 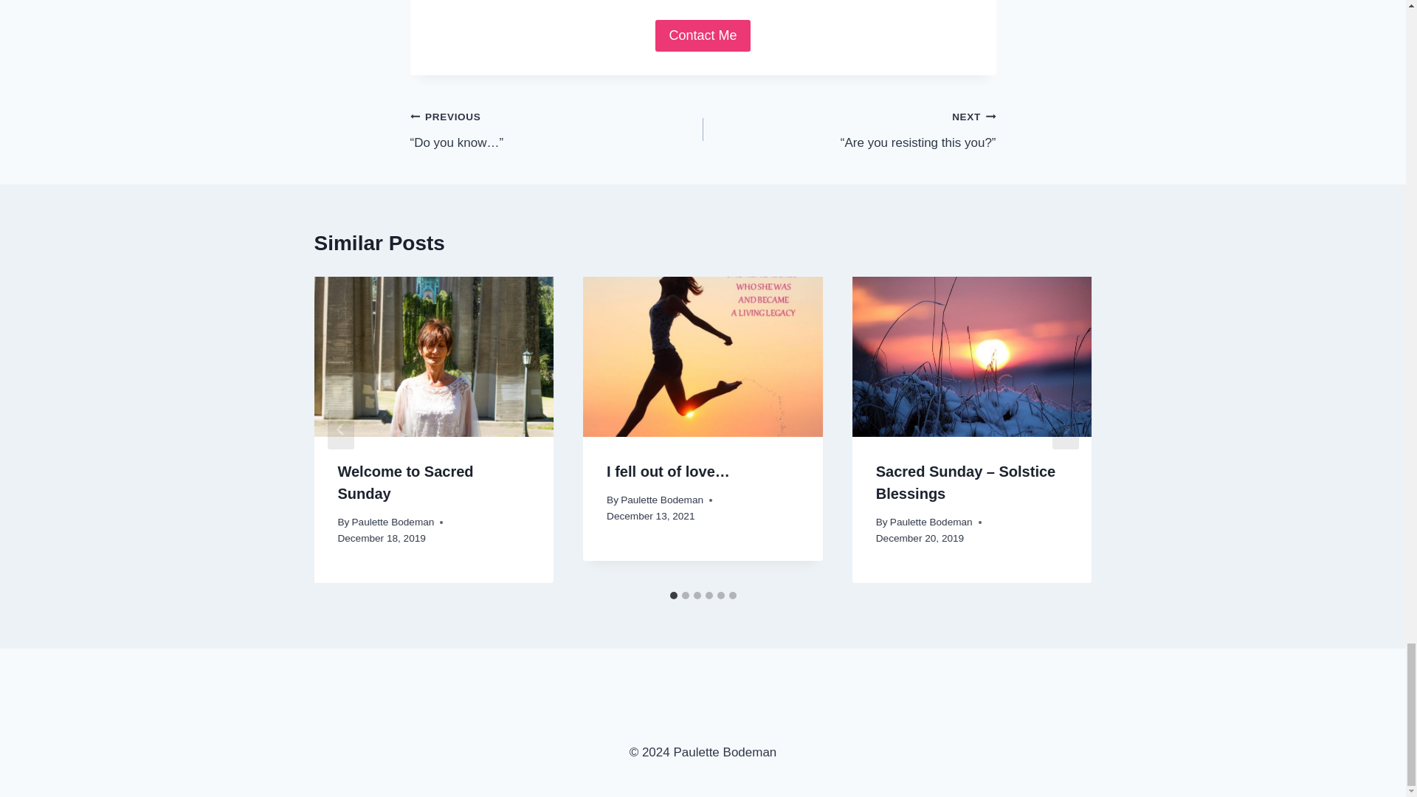 What do you see at coordinates (702, 35) in the screenshot?
I see `Contact Me` at bounding box center [702, 35].